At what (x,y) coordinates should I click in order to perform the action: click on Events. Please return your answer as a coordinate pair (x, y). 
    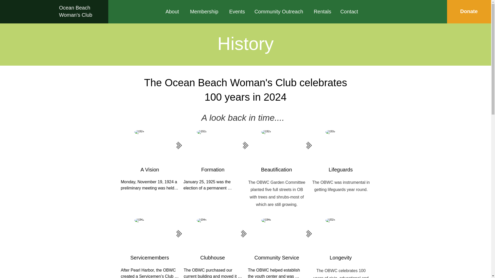
    Looking at the image, I should click on (238, 11).